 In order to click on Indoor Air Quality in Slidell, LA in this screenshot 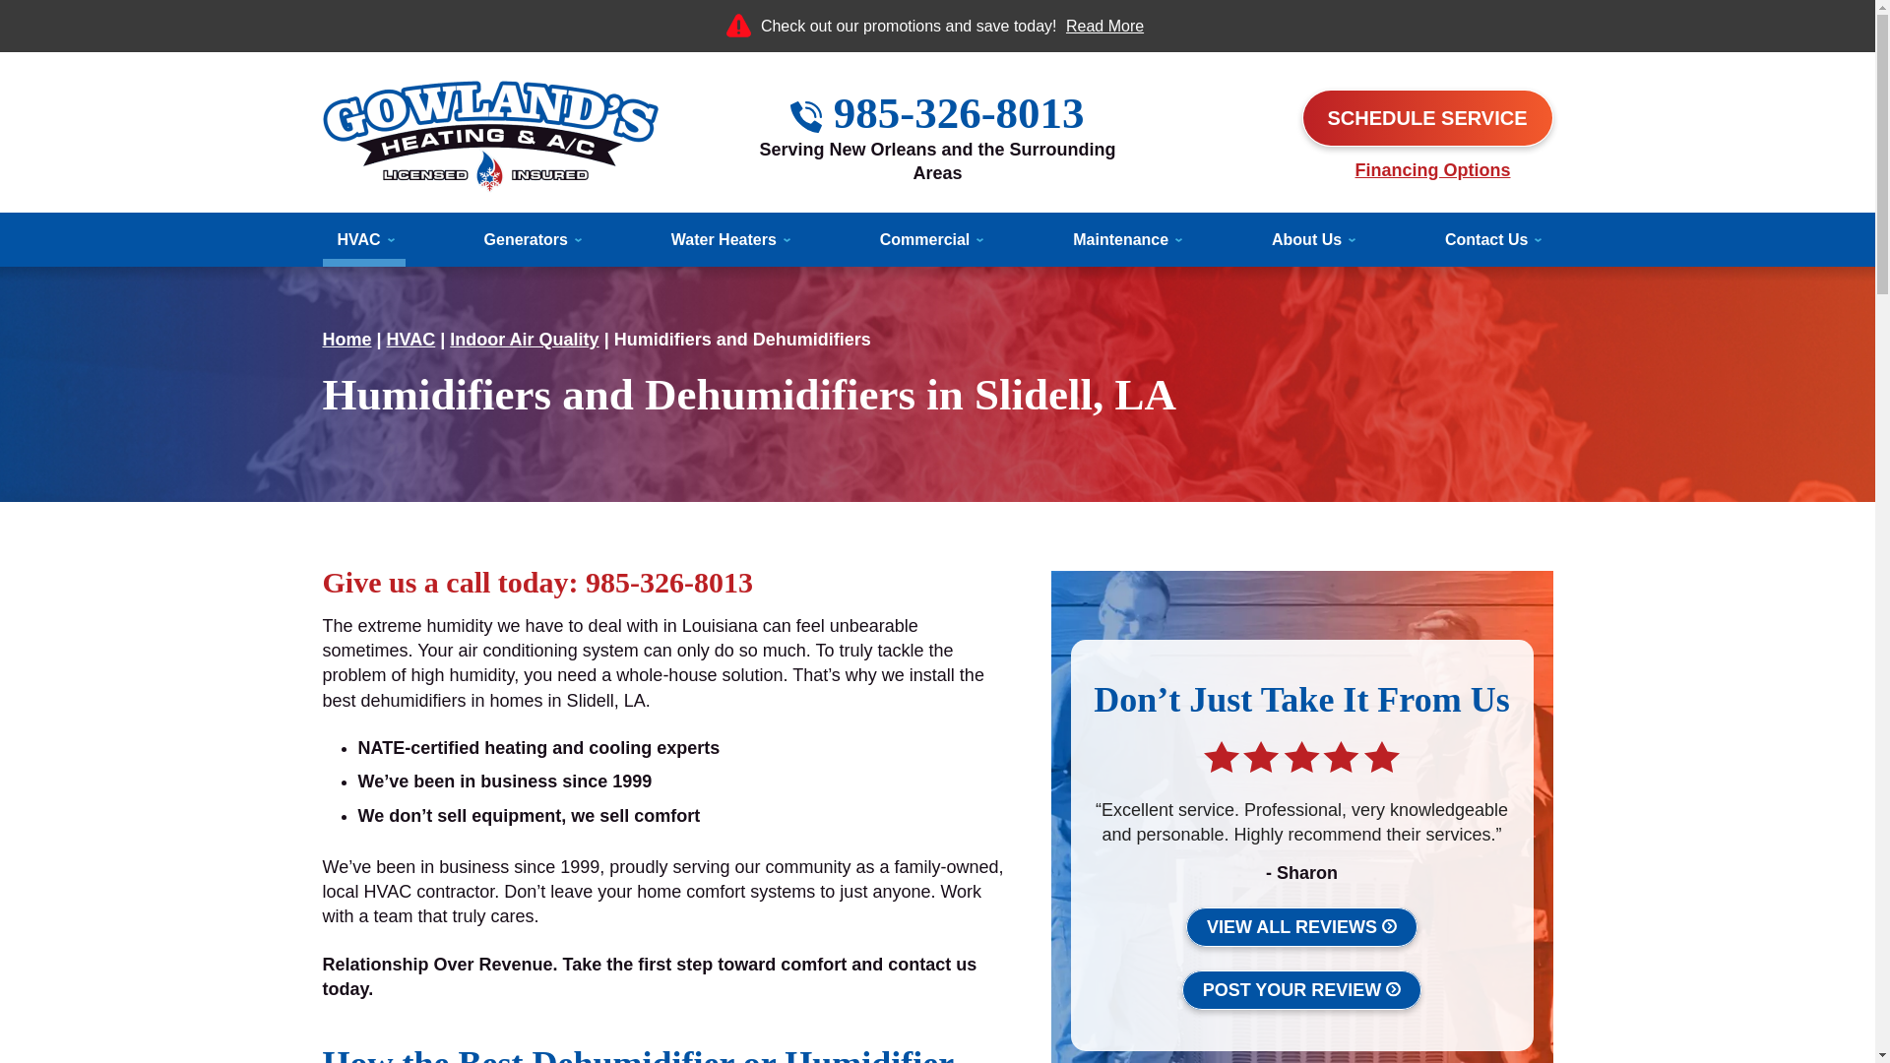, I will do `click(524, 339)`.